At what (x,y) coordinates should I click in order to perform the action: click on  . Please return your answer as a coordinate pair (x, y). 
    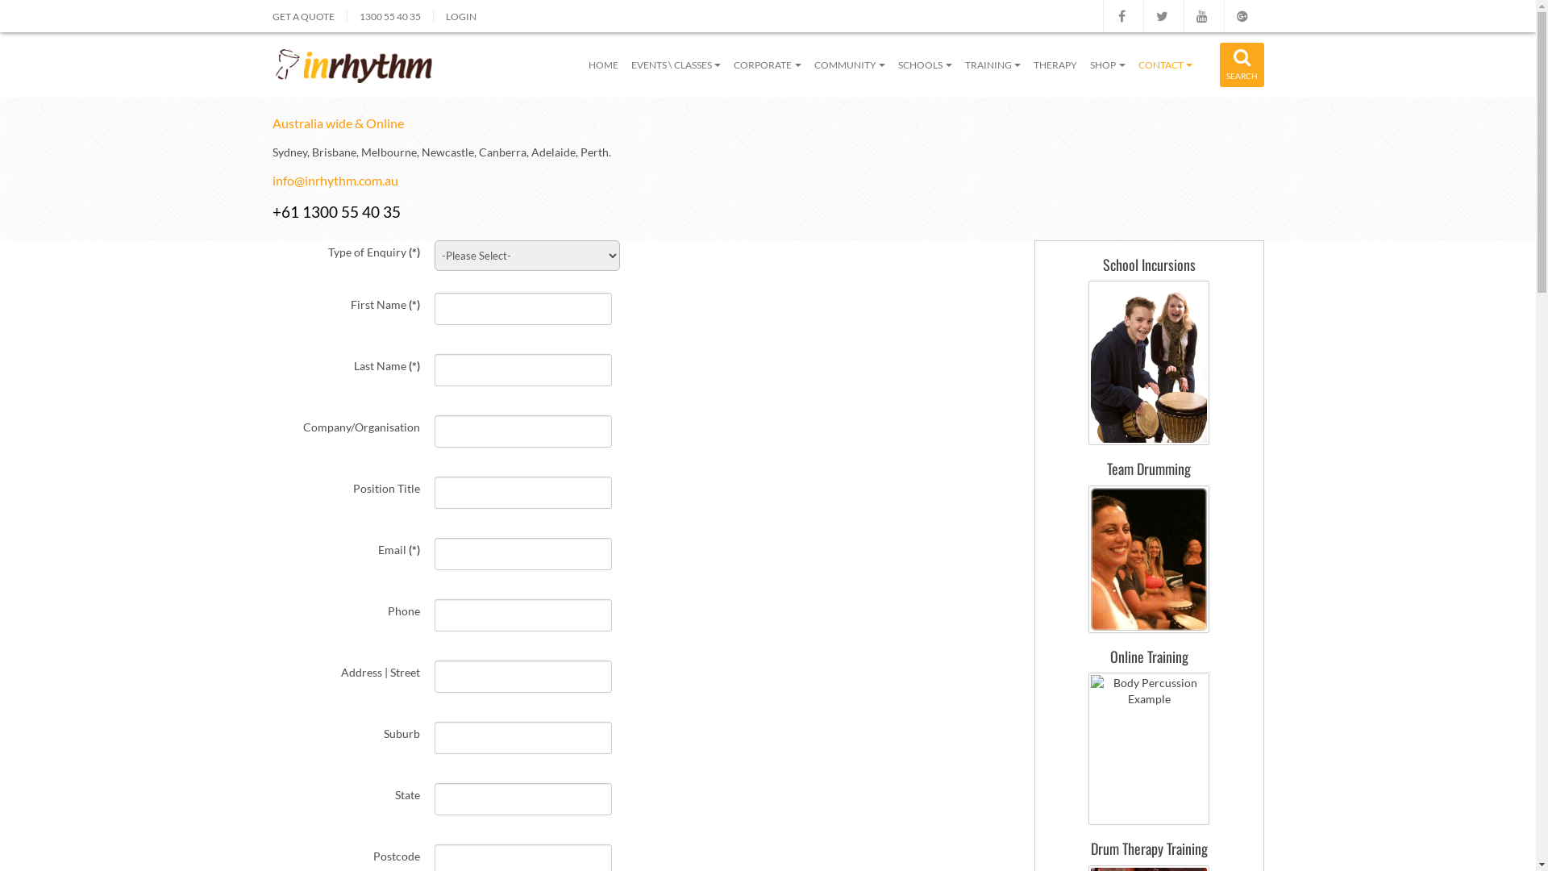
    Looking at the image, I should click on (1204, 16).